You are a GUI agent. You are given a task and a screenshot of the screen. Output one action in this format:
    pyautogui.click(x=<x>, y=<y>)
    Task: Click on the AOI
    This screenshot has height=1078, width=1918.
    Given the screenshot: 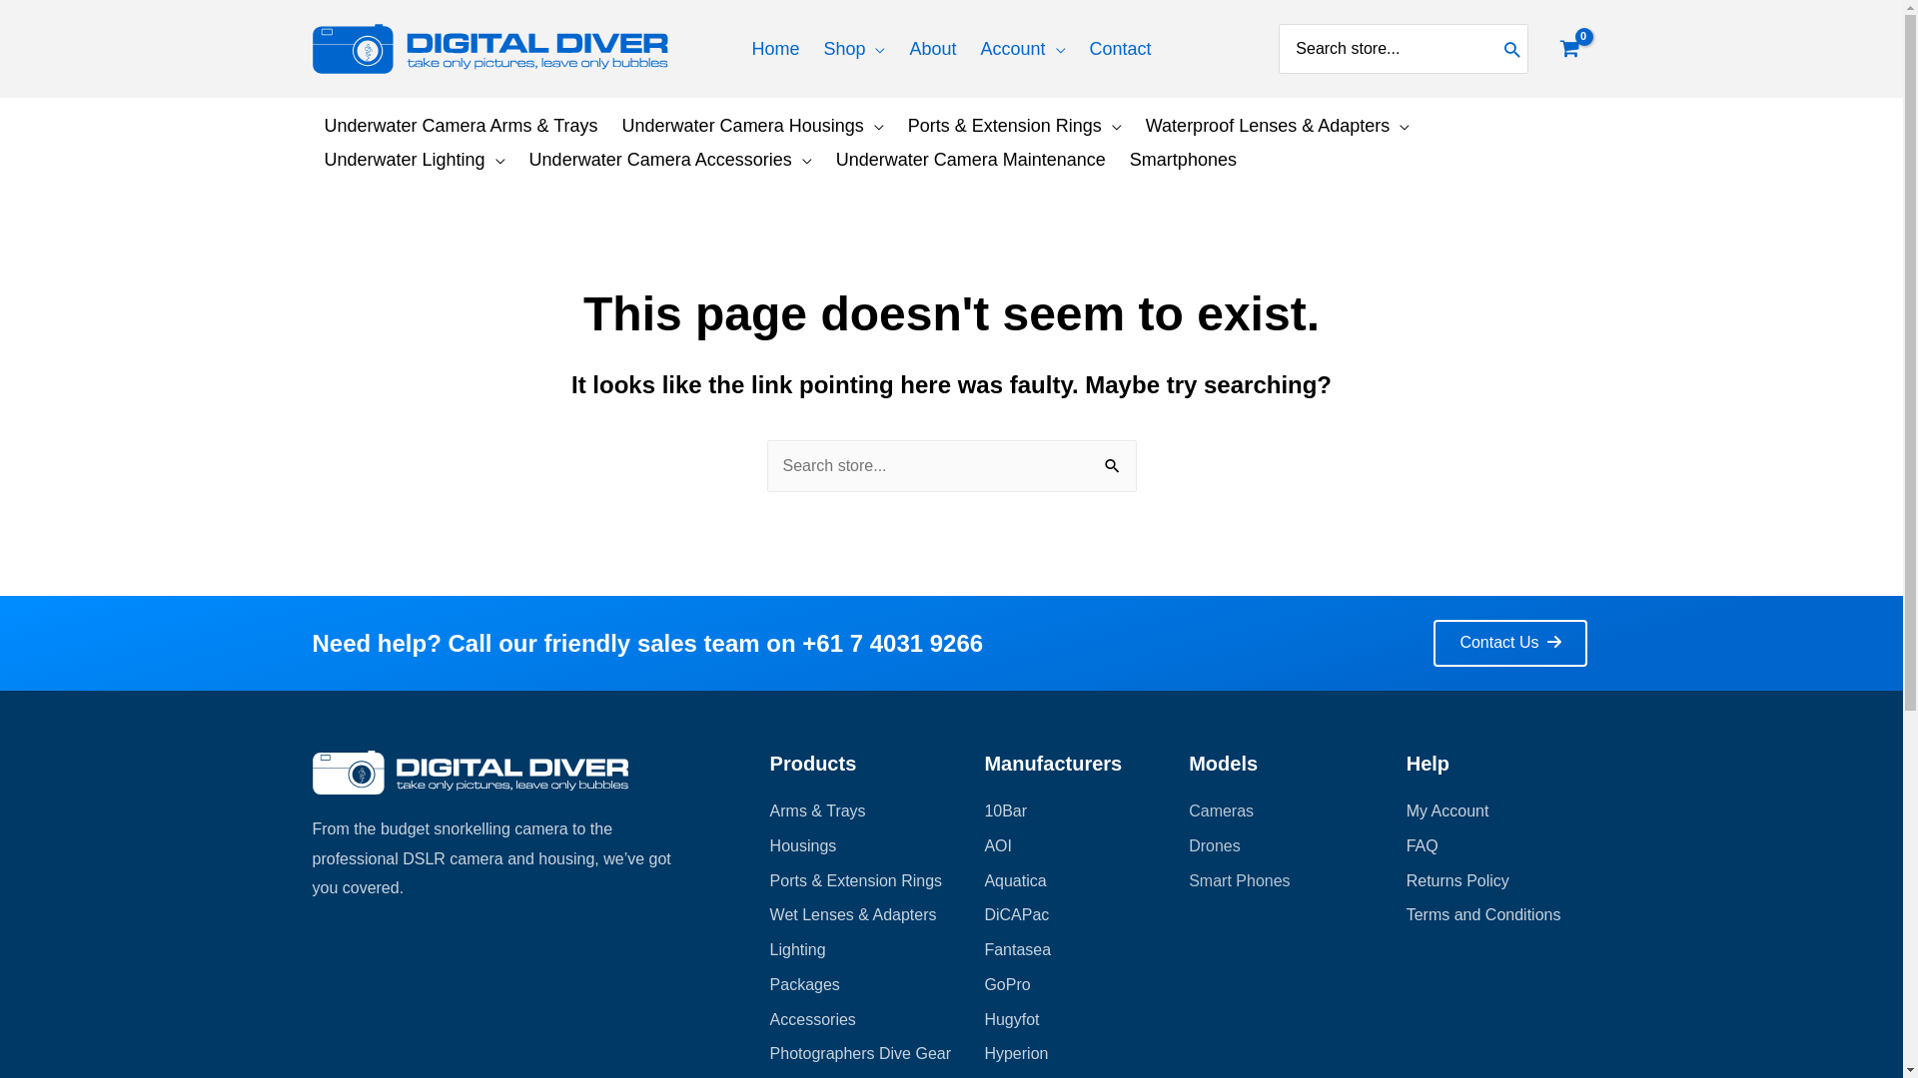 What is the action you would take?
    pyautogui.click(x=1077, y=846)
    